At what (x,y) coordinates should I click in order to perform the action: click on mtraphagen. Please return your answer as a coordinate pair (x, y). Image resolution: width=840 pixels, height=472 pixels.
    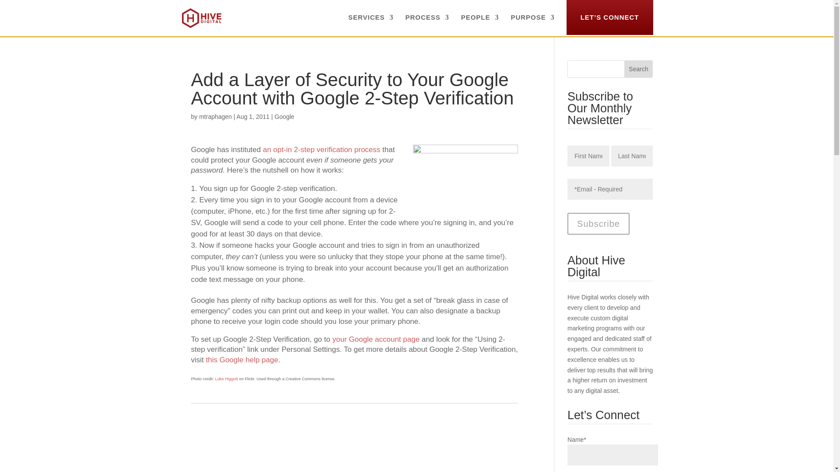
    Looking at the image, I should click on (215, 117).